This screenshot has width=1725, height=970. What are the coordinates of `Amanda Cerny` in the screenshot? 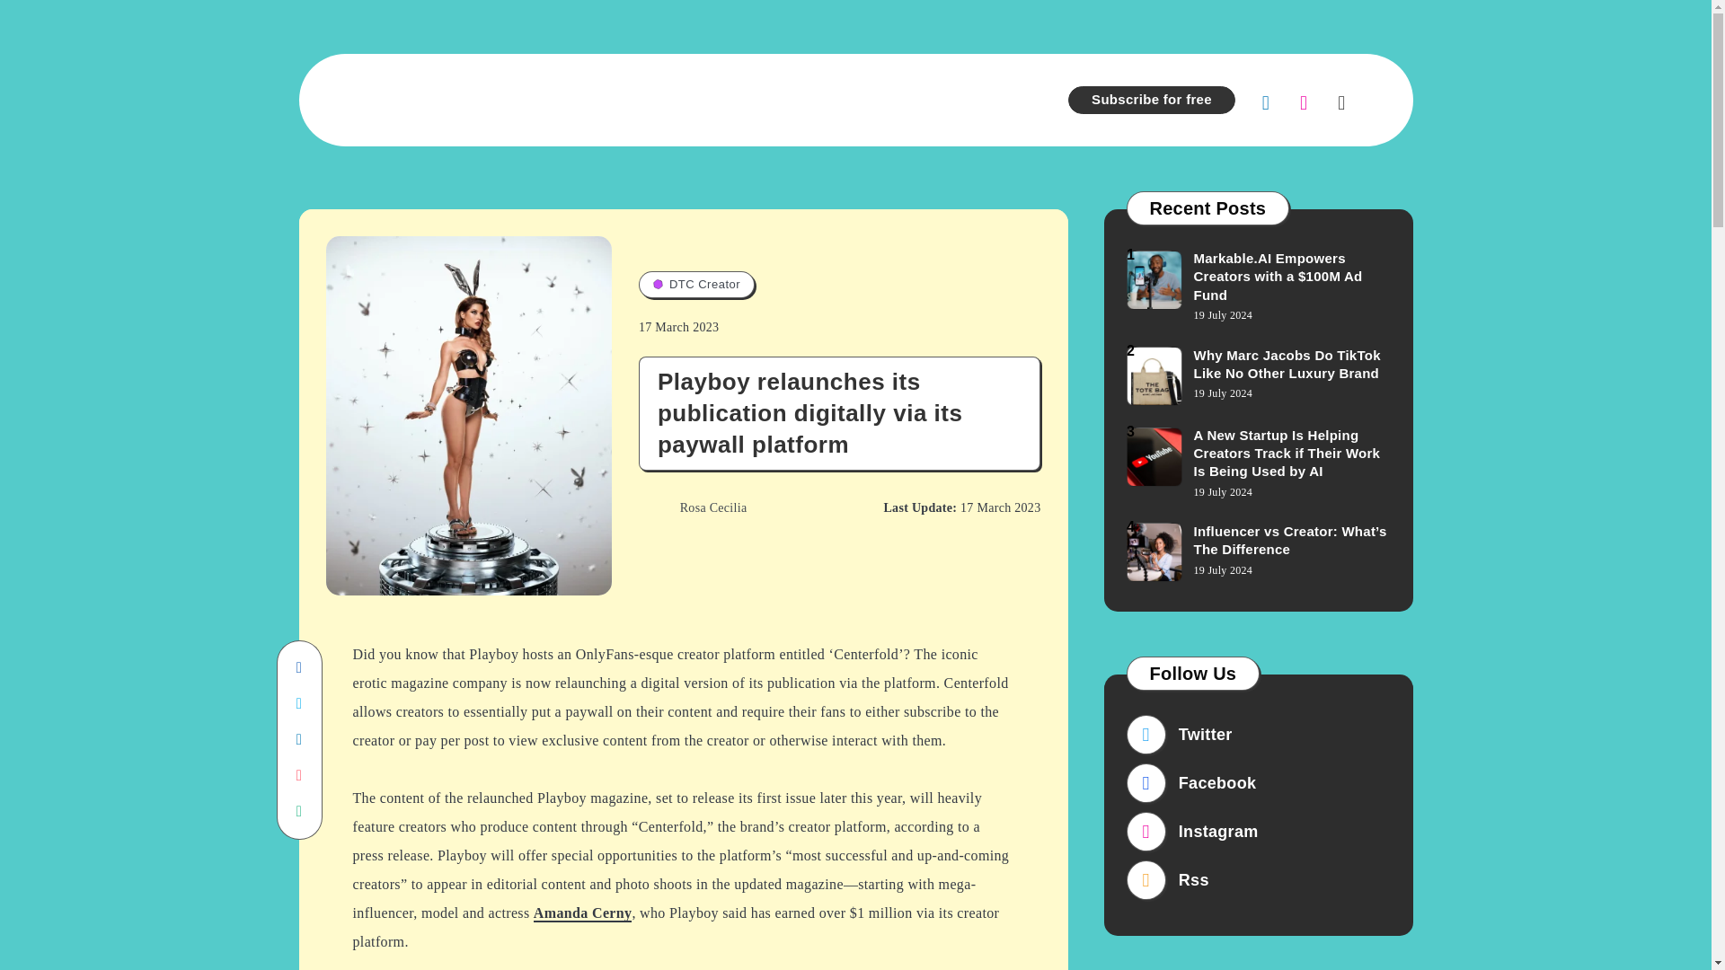 It's located at (582, 913).